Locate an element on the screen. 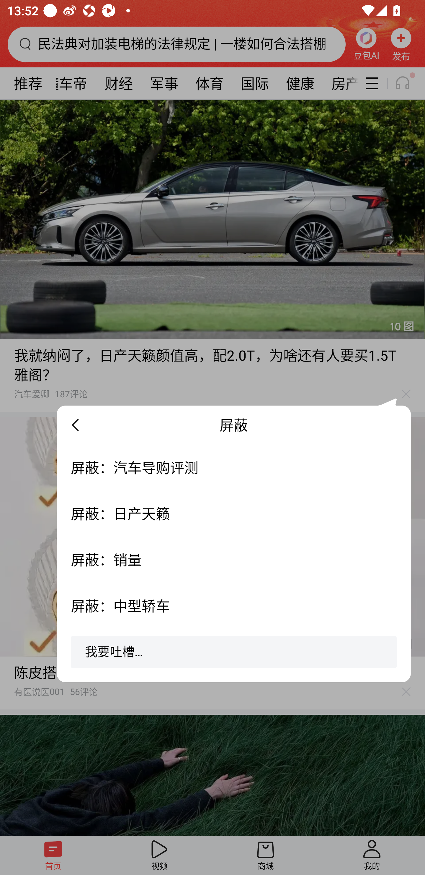 This screenshot has height=875, width=425. 屏蔽：日产天籁 is located at coordinates (234, 514).